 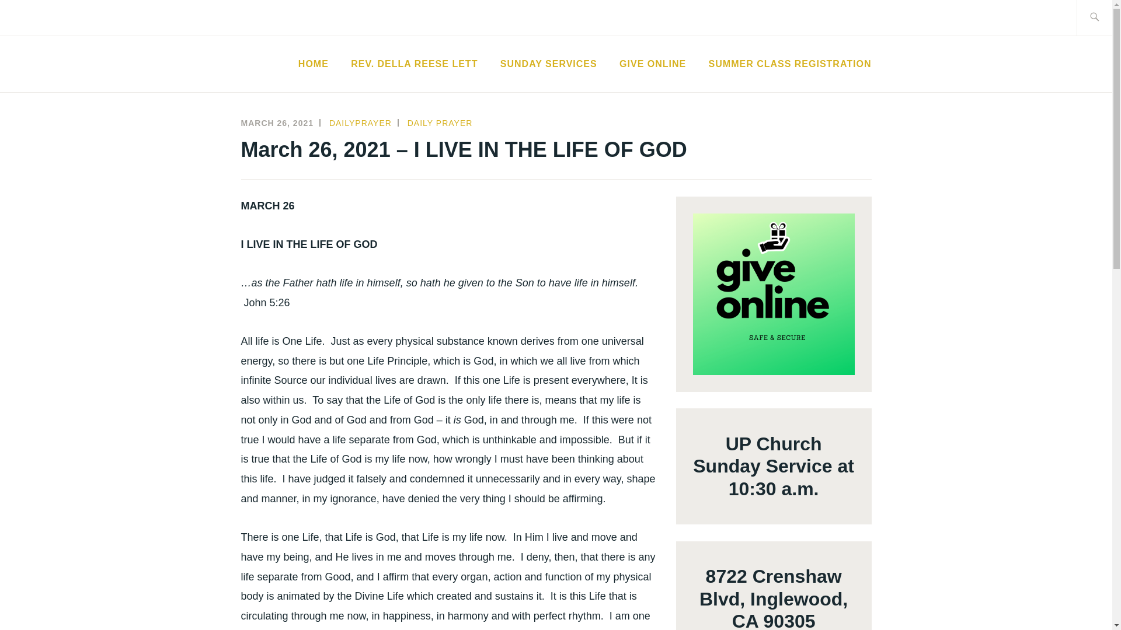 I want to click on Search, so click(x=36, y=17).